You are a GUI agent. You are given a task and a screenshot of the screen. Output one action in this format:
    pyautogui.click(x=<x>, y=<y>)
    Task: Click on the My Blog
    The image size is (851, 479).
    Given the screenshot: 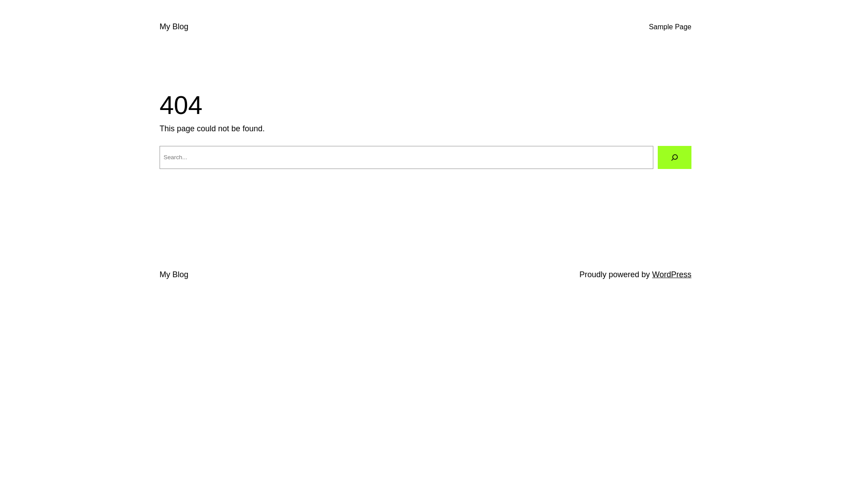 What is the action you would take?
    pyautogui.click(x=174, y=27)
    